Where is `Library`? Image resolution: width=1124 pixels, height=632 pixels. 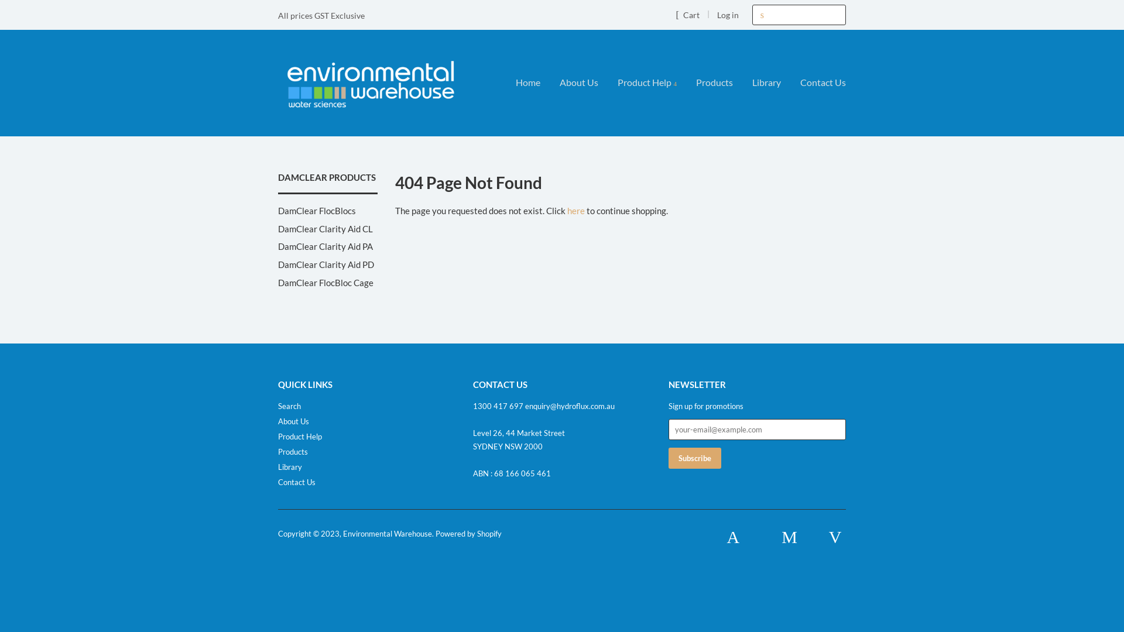 Library is located at coordinates (290, 467).